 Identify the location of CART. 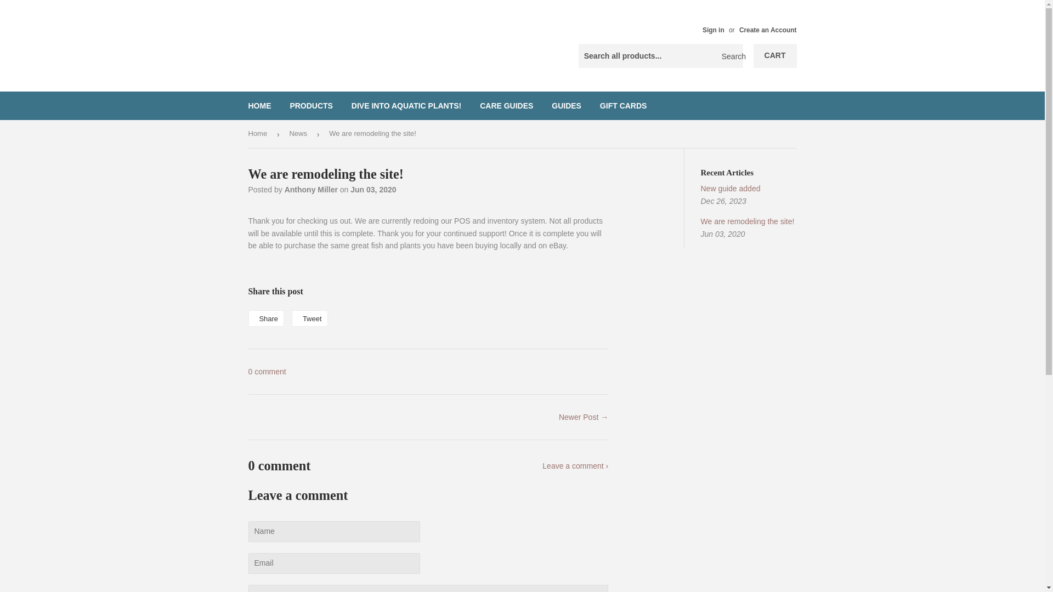
(713, 30).